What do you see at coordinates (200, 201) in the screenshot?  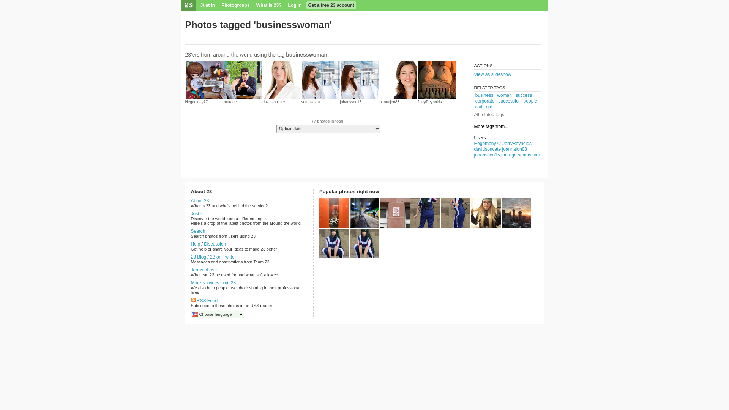 I see `About 23` at bounding box center [200, 201].